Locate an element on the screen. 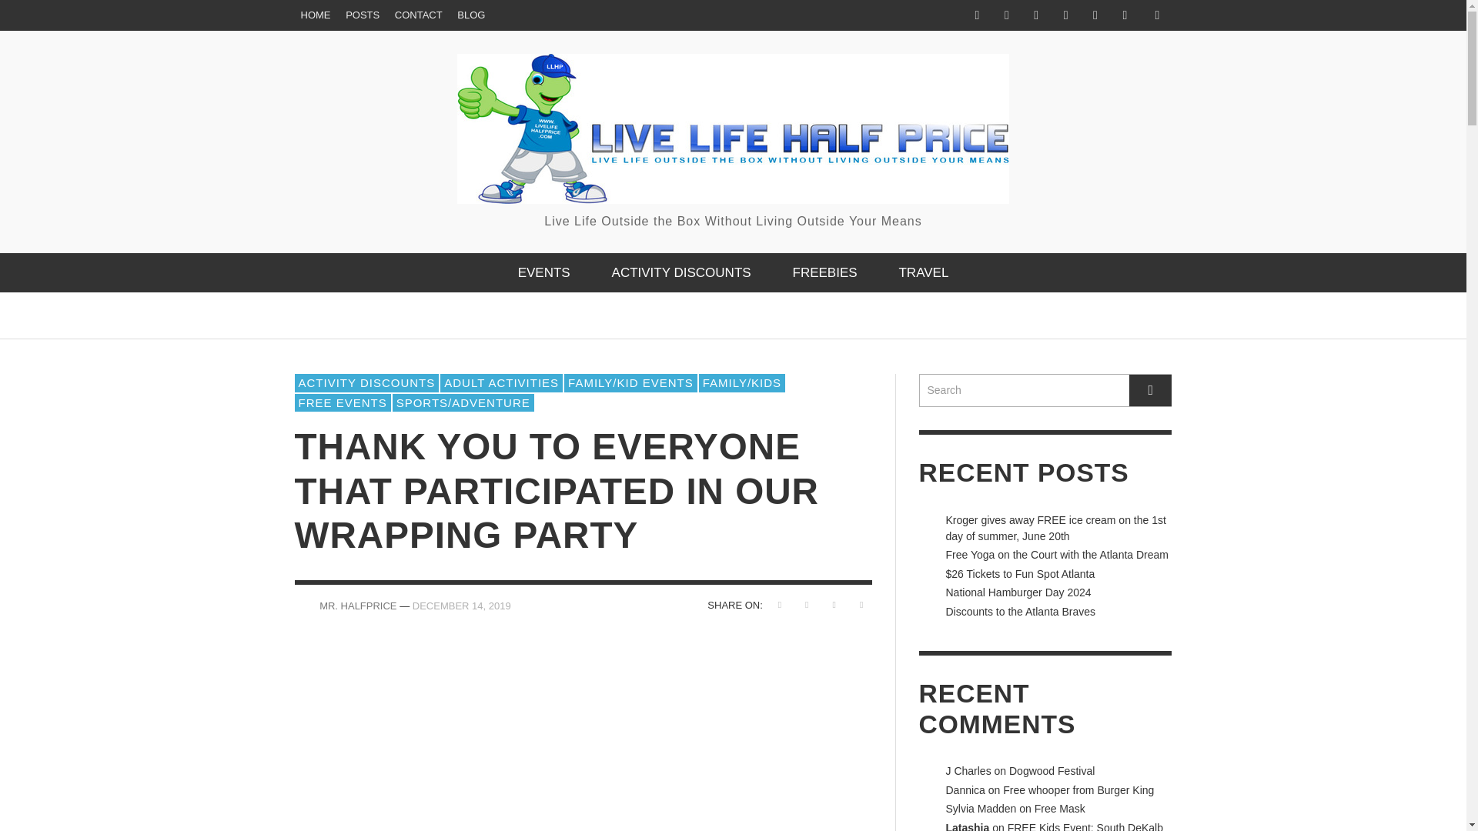 The height and width of the screenshot is (831, 1478). Live Life Outside the Box Without Living Outside Your Means is located at coordinates (733, 142).